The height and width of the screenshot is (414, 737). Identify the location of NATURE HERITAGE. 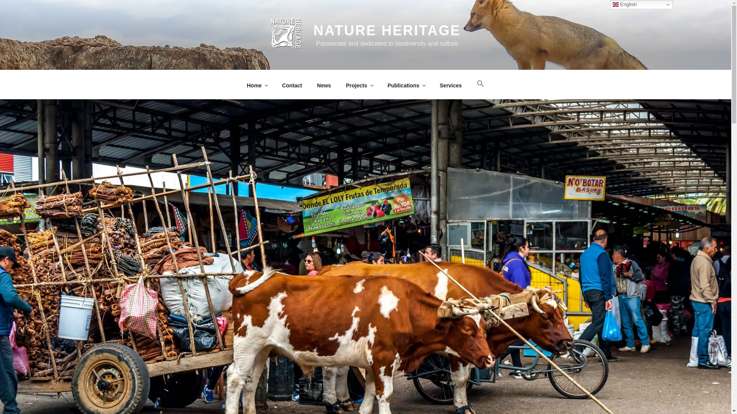
(387, 31).